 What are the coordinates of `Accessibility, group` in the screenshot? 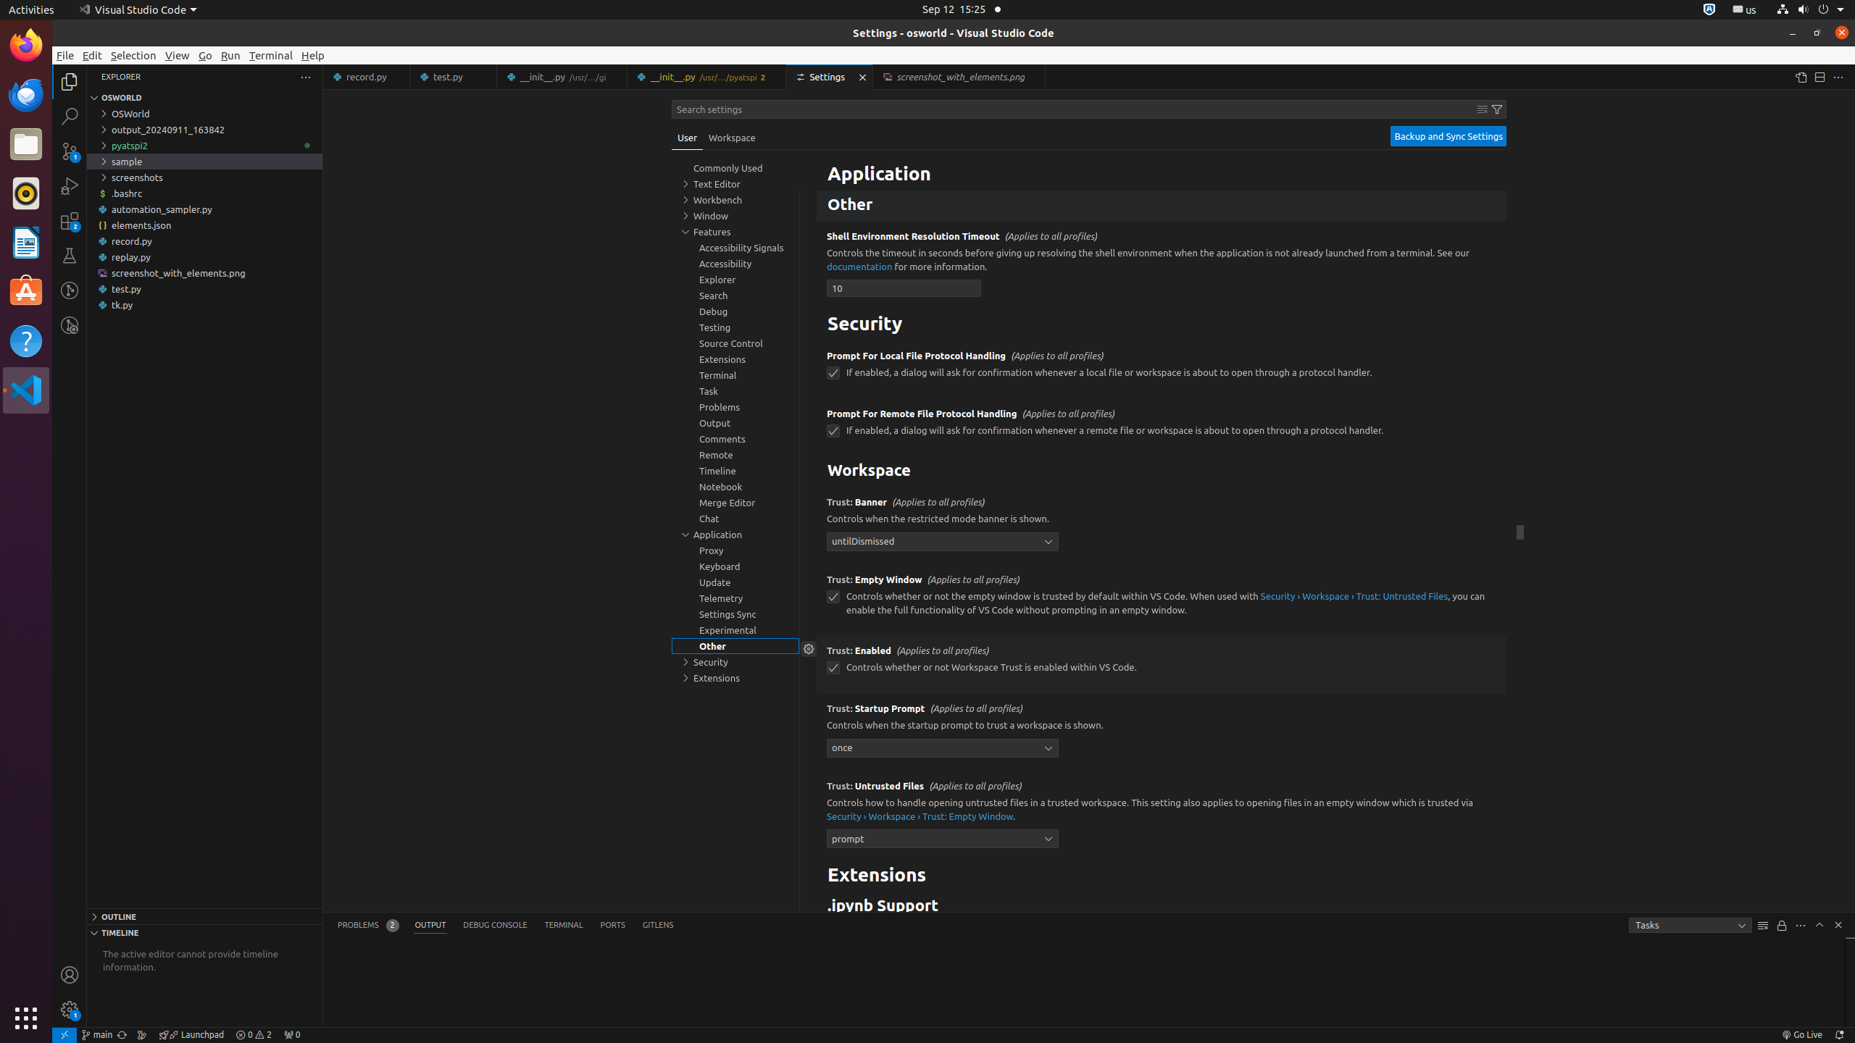 It's located at (735, 264).